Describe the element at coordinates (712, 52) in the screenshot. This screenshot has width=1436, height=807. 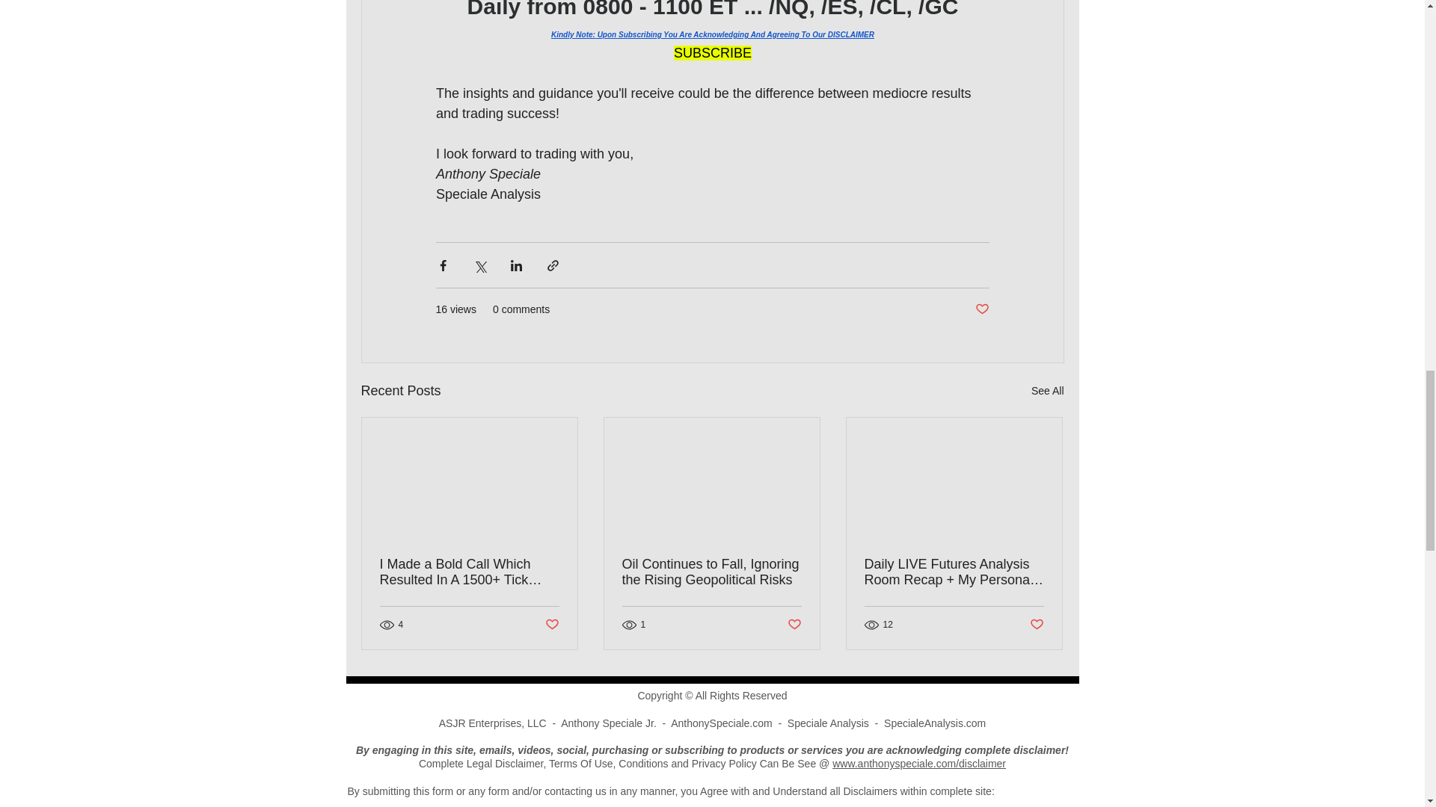
I see `SUBSCRIBE` at that location.